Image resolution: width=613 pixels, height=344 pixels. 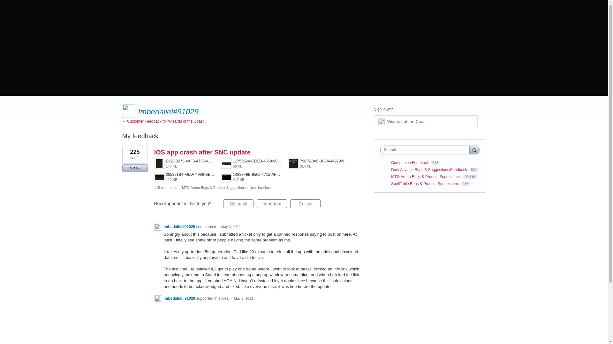 What do you see at coordinates (318, 164) in the screenshot?
I see `View 79C7A3A6-3C74-4497-899B-6718D53F51AE.jpeg` at bounding box center [318, 164].